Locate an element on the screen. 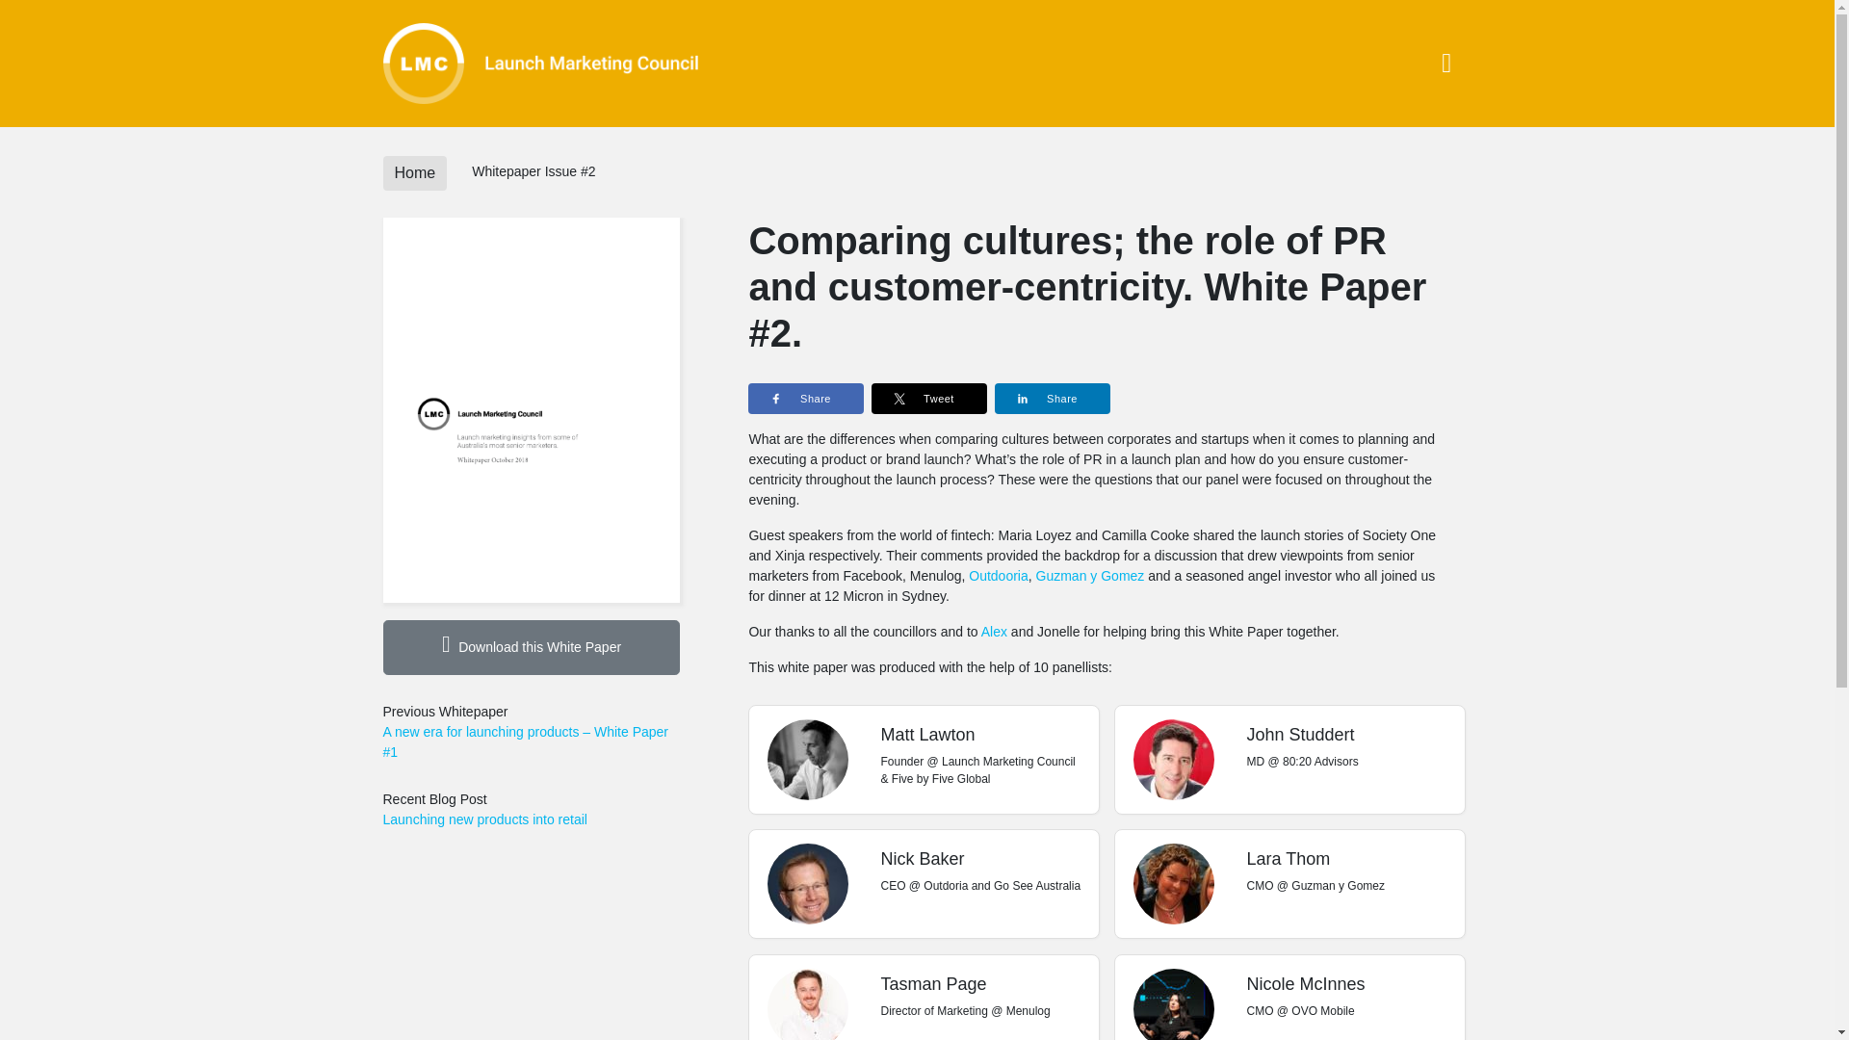 The height and width of the screenshot is (1040, 1849). Outdooria is located at coordinates (998, 575).